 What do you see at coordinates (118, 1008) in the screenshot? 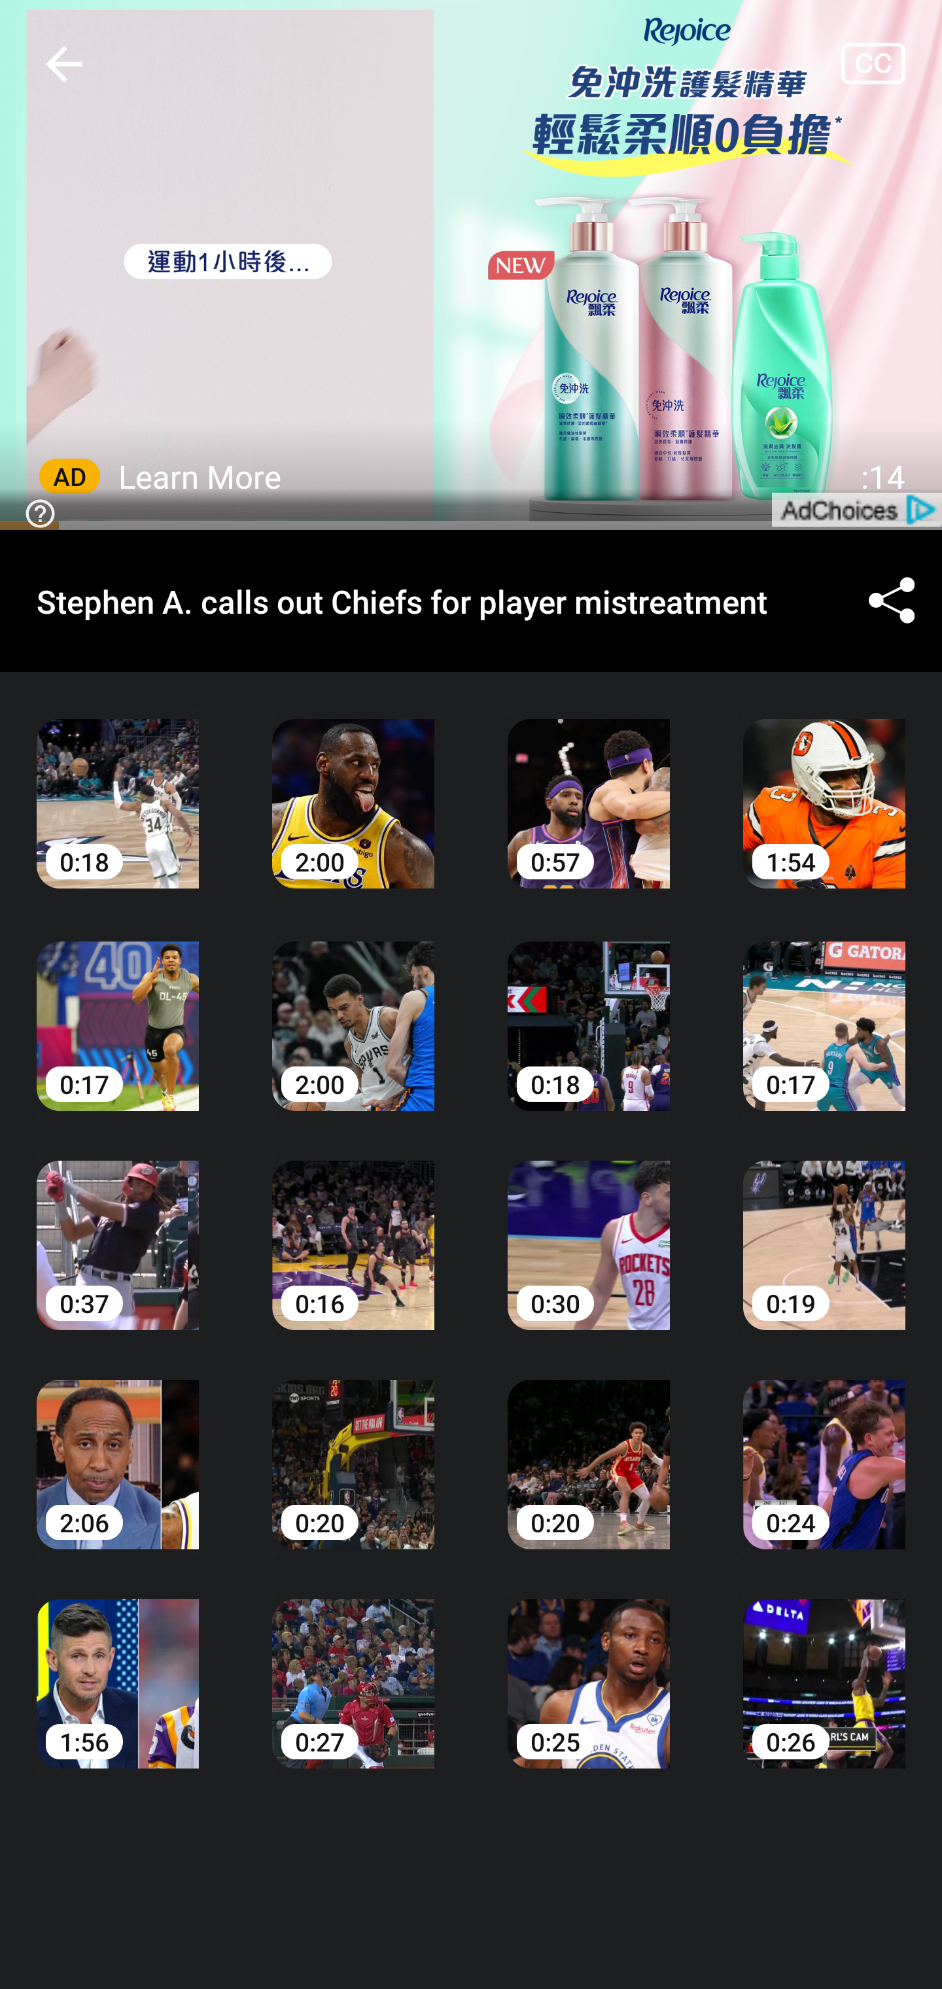
I see `0:17` at bounding box center [118, 1008].